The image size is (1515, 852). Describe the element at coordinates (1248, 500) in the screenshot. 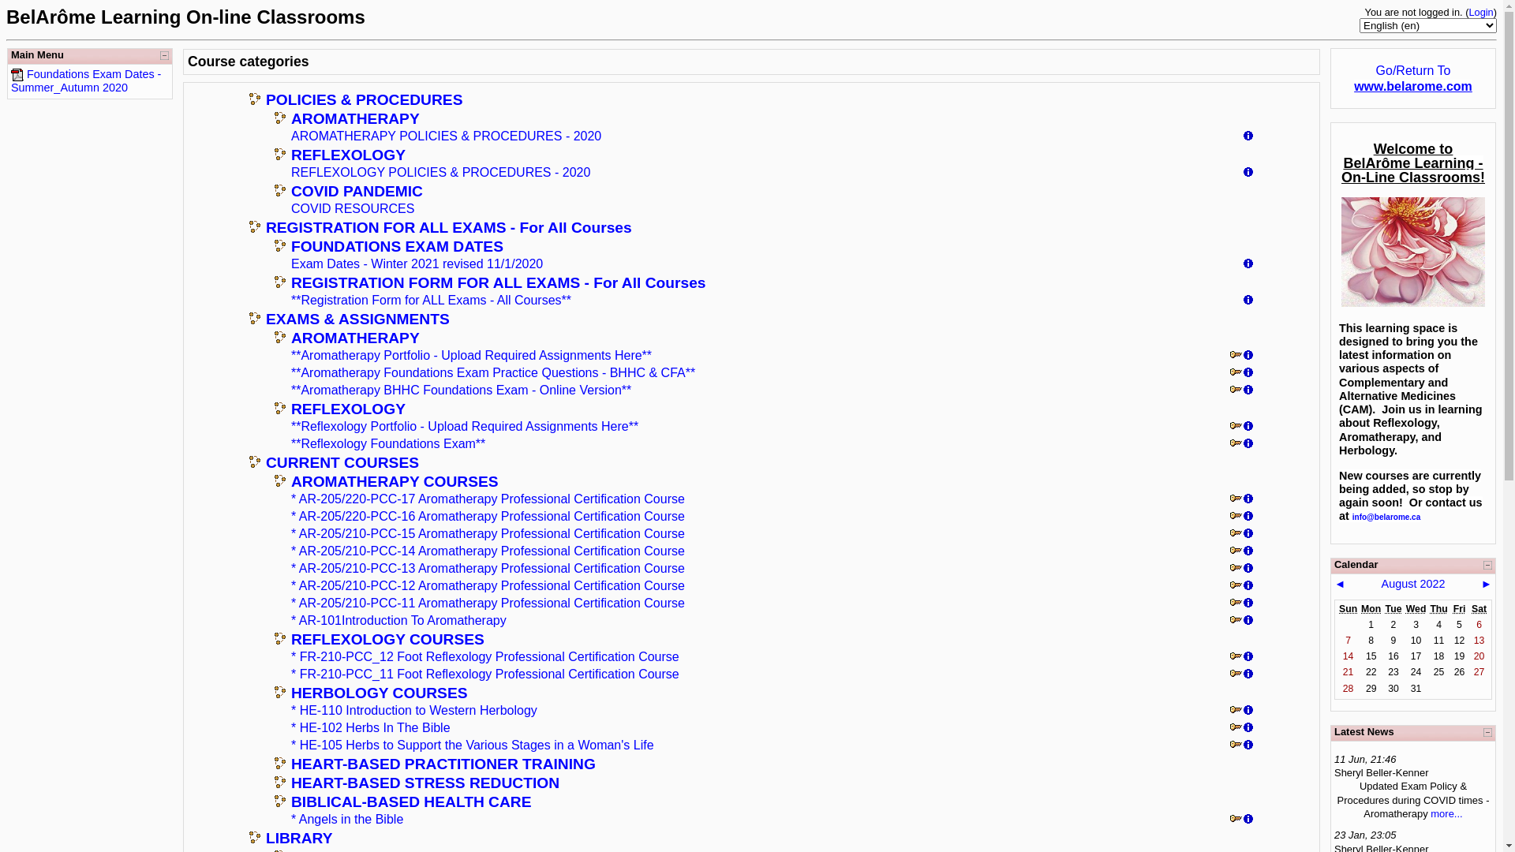

I see `Summary` at that location.